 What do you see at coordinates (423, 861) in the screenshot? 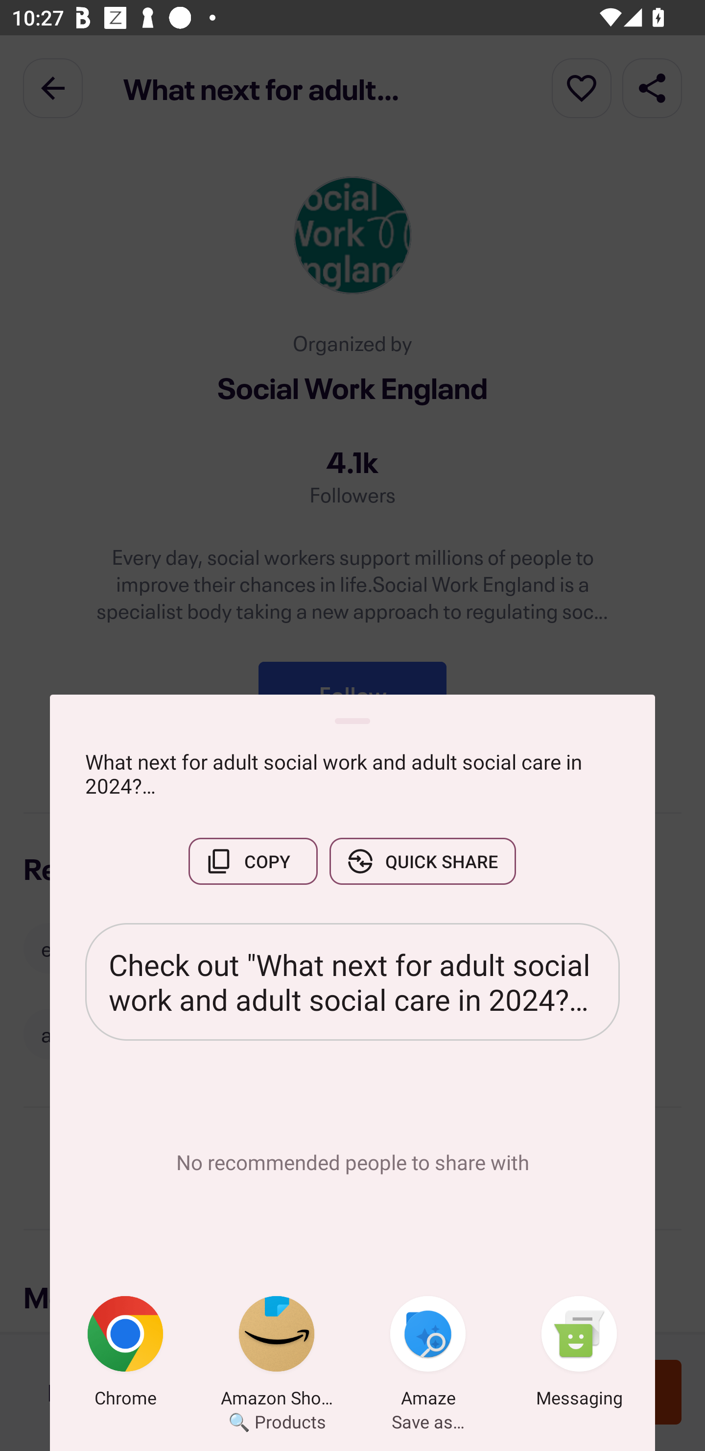
I see `QUICK SHARE` at bounding box center [423, 861].